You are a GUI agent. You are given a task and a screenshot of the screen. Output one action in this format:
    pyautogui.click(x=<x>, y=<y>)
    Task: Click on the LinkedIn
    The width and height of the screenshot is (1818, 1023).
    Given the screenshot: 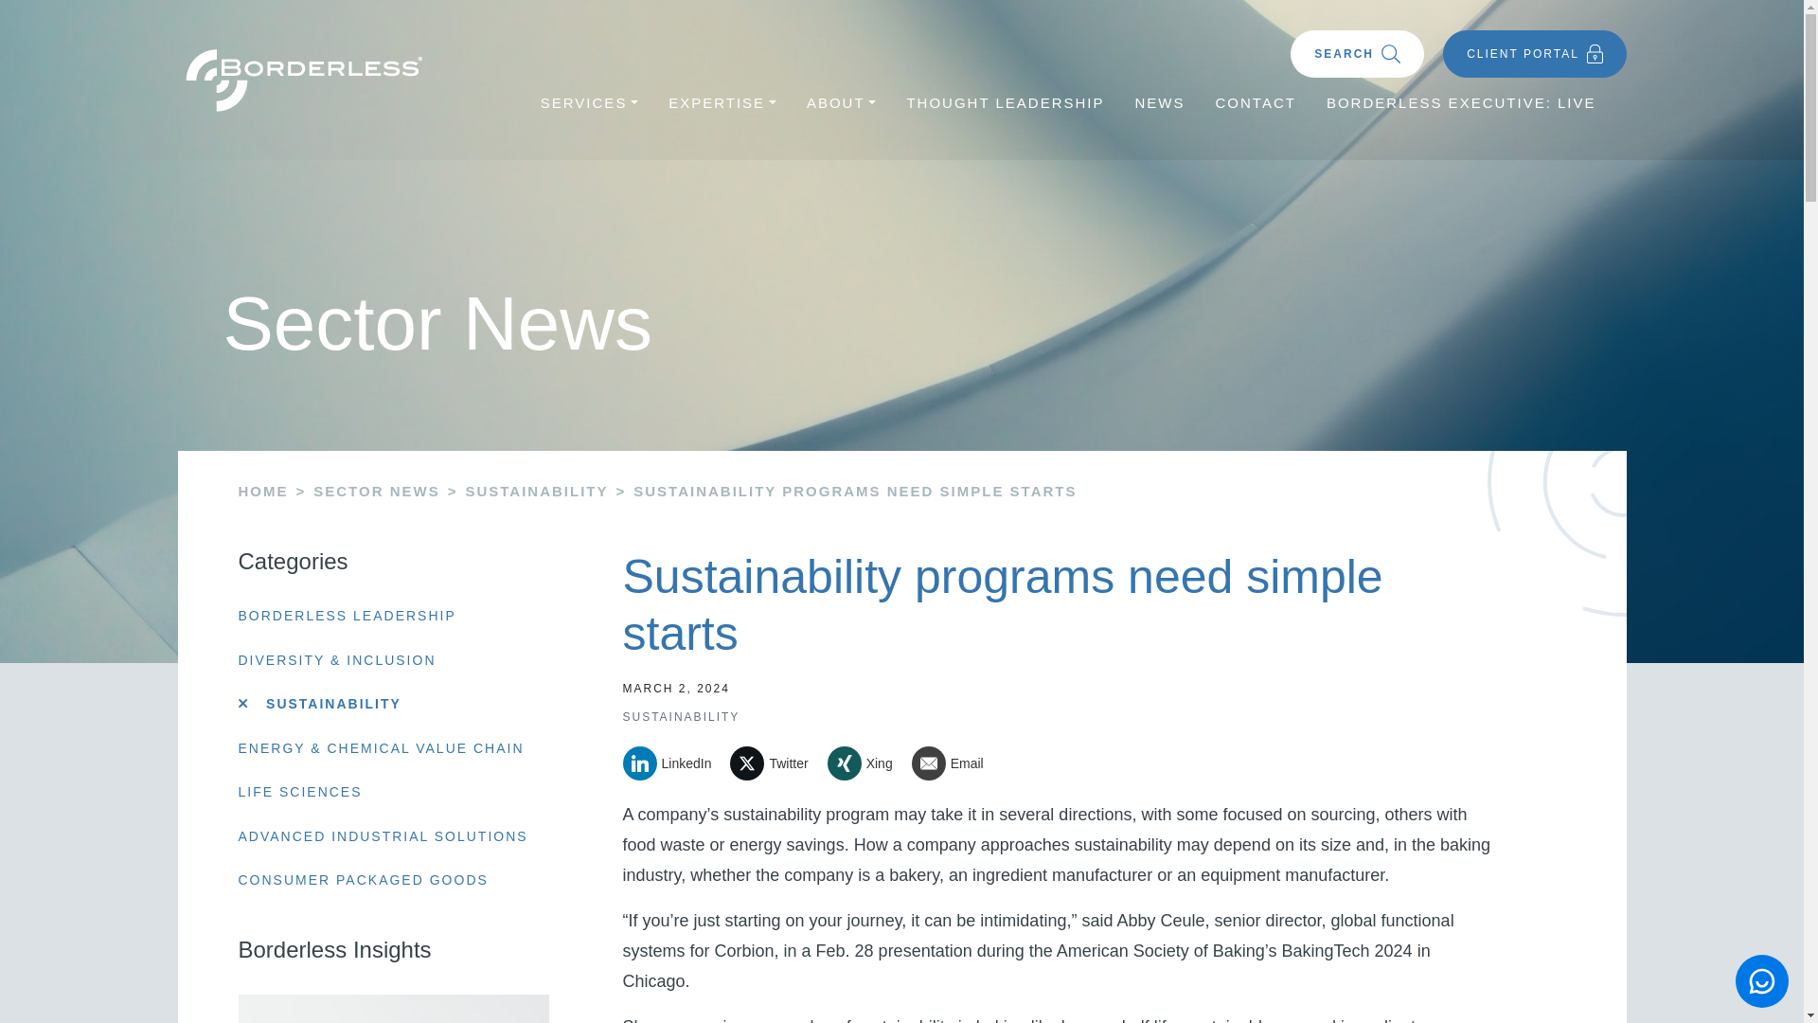 What is the action you would take?
    pyautogui.click(x=674, y=763)
    